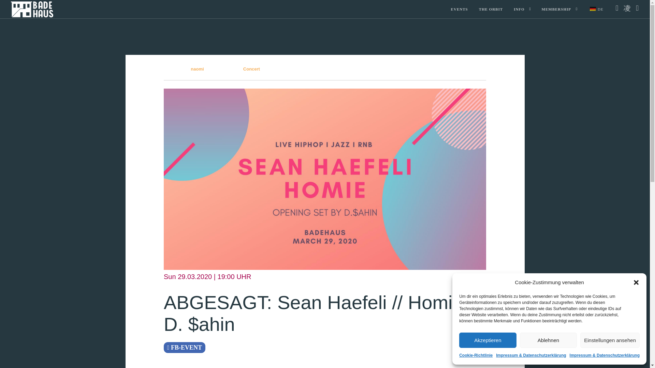  Describe the element at coordinates (610, 340) in the screenshot. I see `Einstellungen ansehen` at that location.